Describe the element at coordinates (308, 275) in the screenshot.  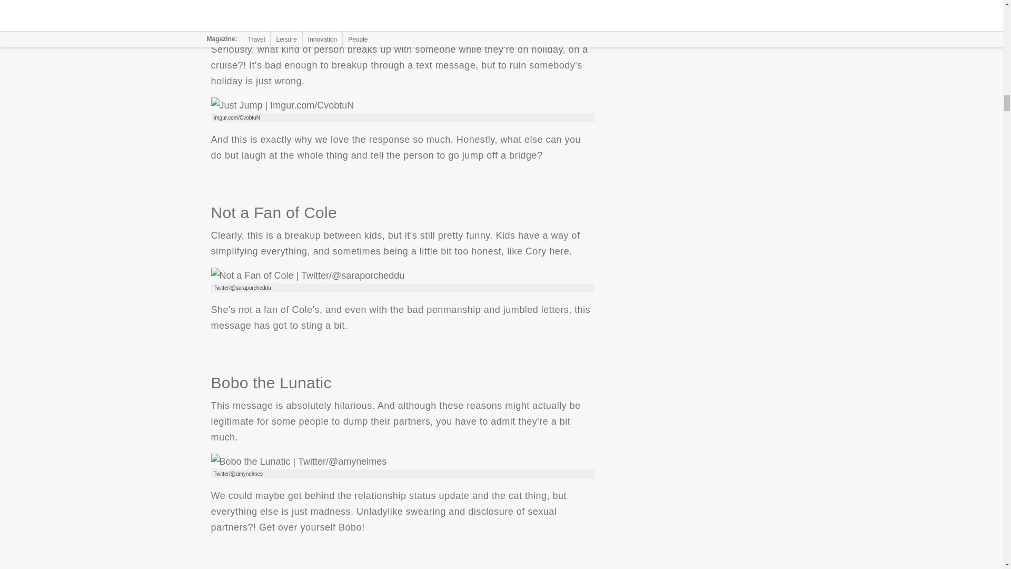
I see `Not a Fan of Cole` at that location.